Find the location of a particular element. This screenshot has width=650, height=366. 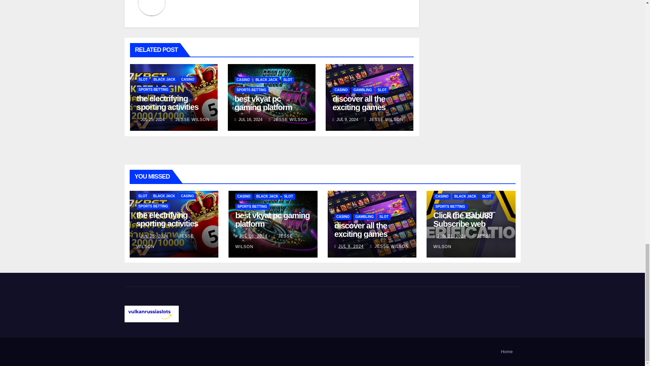

Permalink to: Click the Babu88 Subscribe web is located at coordinates (462, 220).